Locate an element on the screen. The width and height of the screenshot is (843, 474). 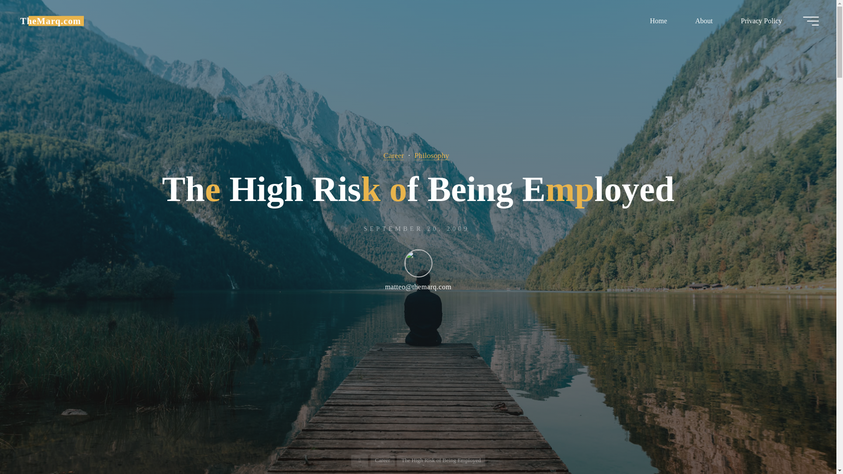
Home is located at coordinates (658, 21).